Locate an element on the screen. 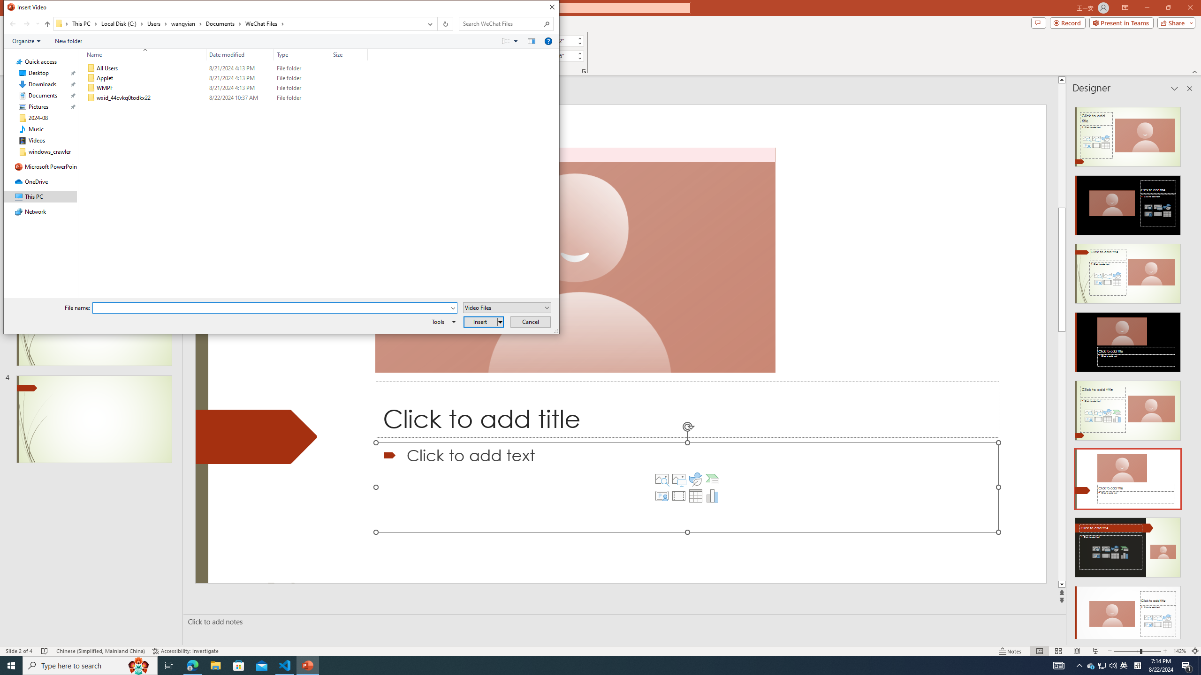 This screenshot has height=675, width=1201. Insert Cameo is located at coordinates (661, 496).